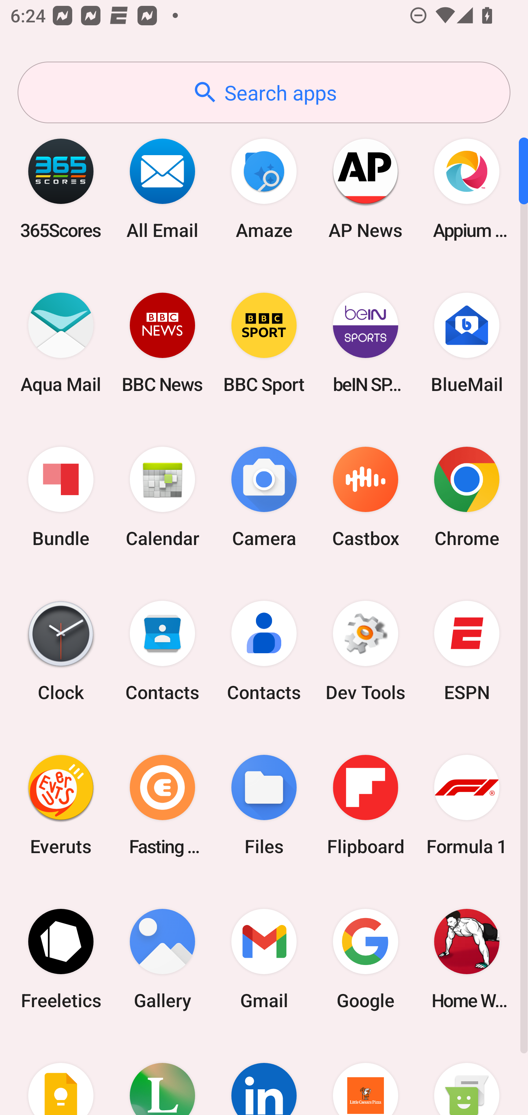 This screenshot has height=1115, width=528. I want to click on Aqua Mail, so click(61, 343).